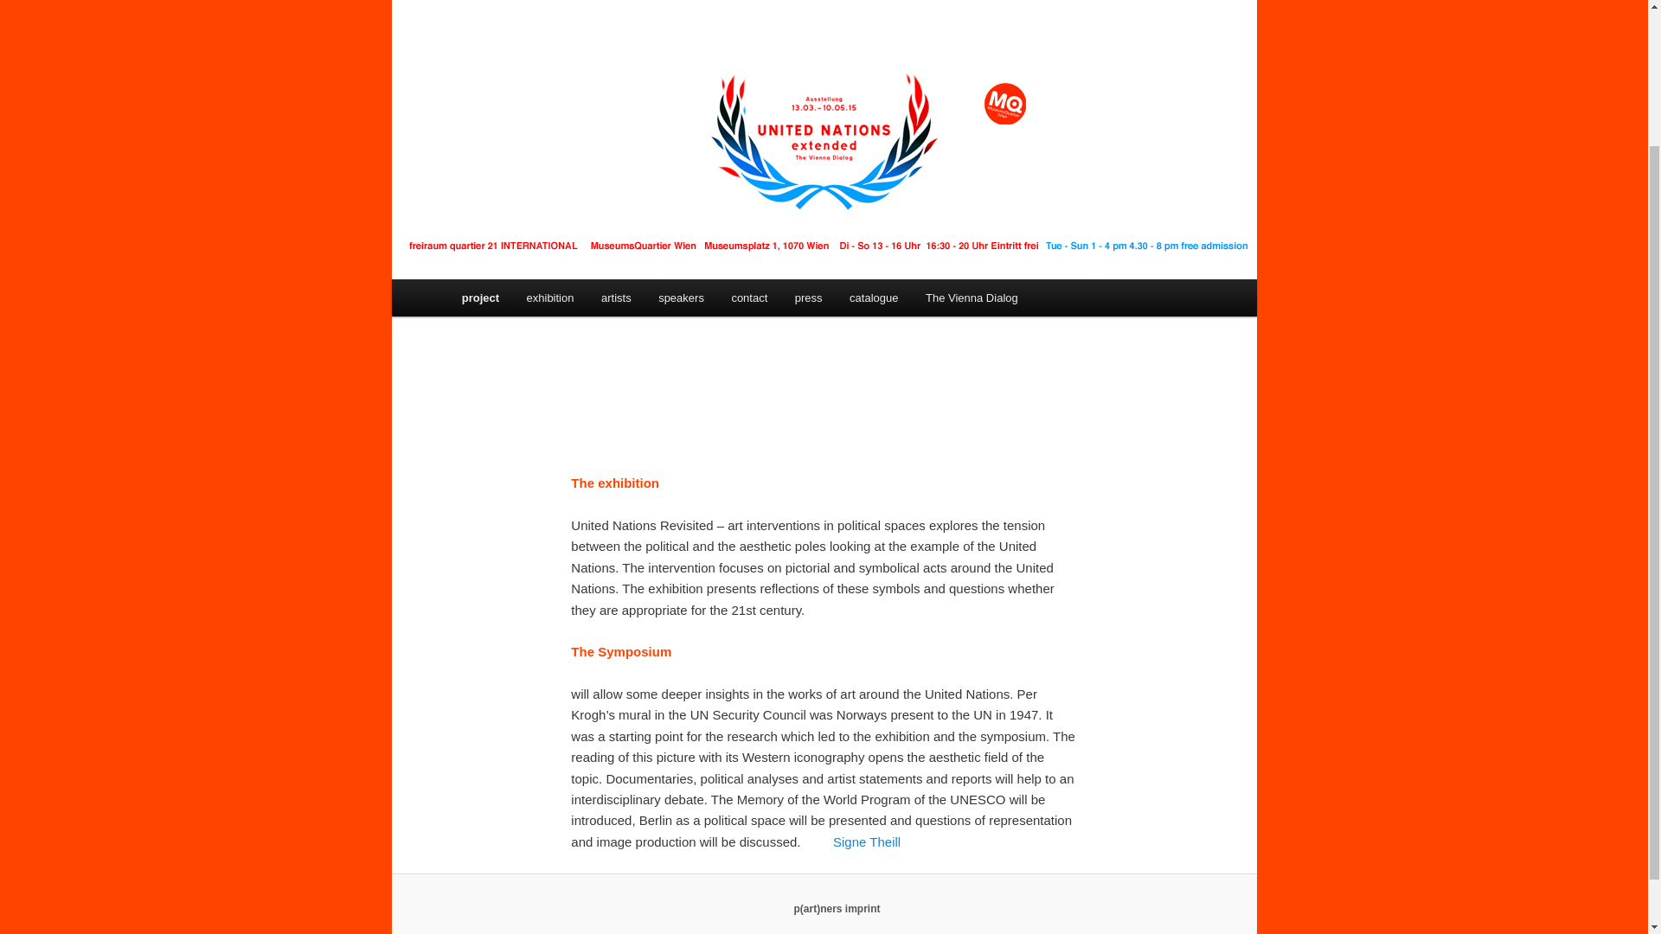 This screenshot has width=1661, height=934. What do you see at coordinates (867, 841) in the screenshot?
I see `Signe Theill` at bounding box center [867, 841].